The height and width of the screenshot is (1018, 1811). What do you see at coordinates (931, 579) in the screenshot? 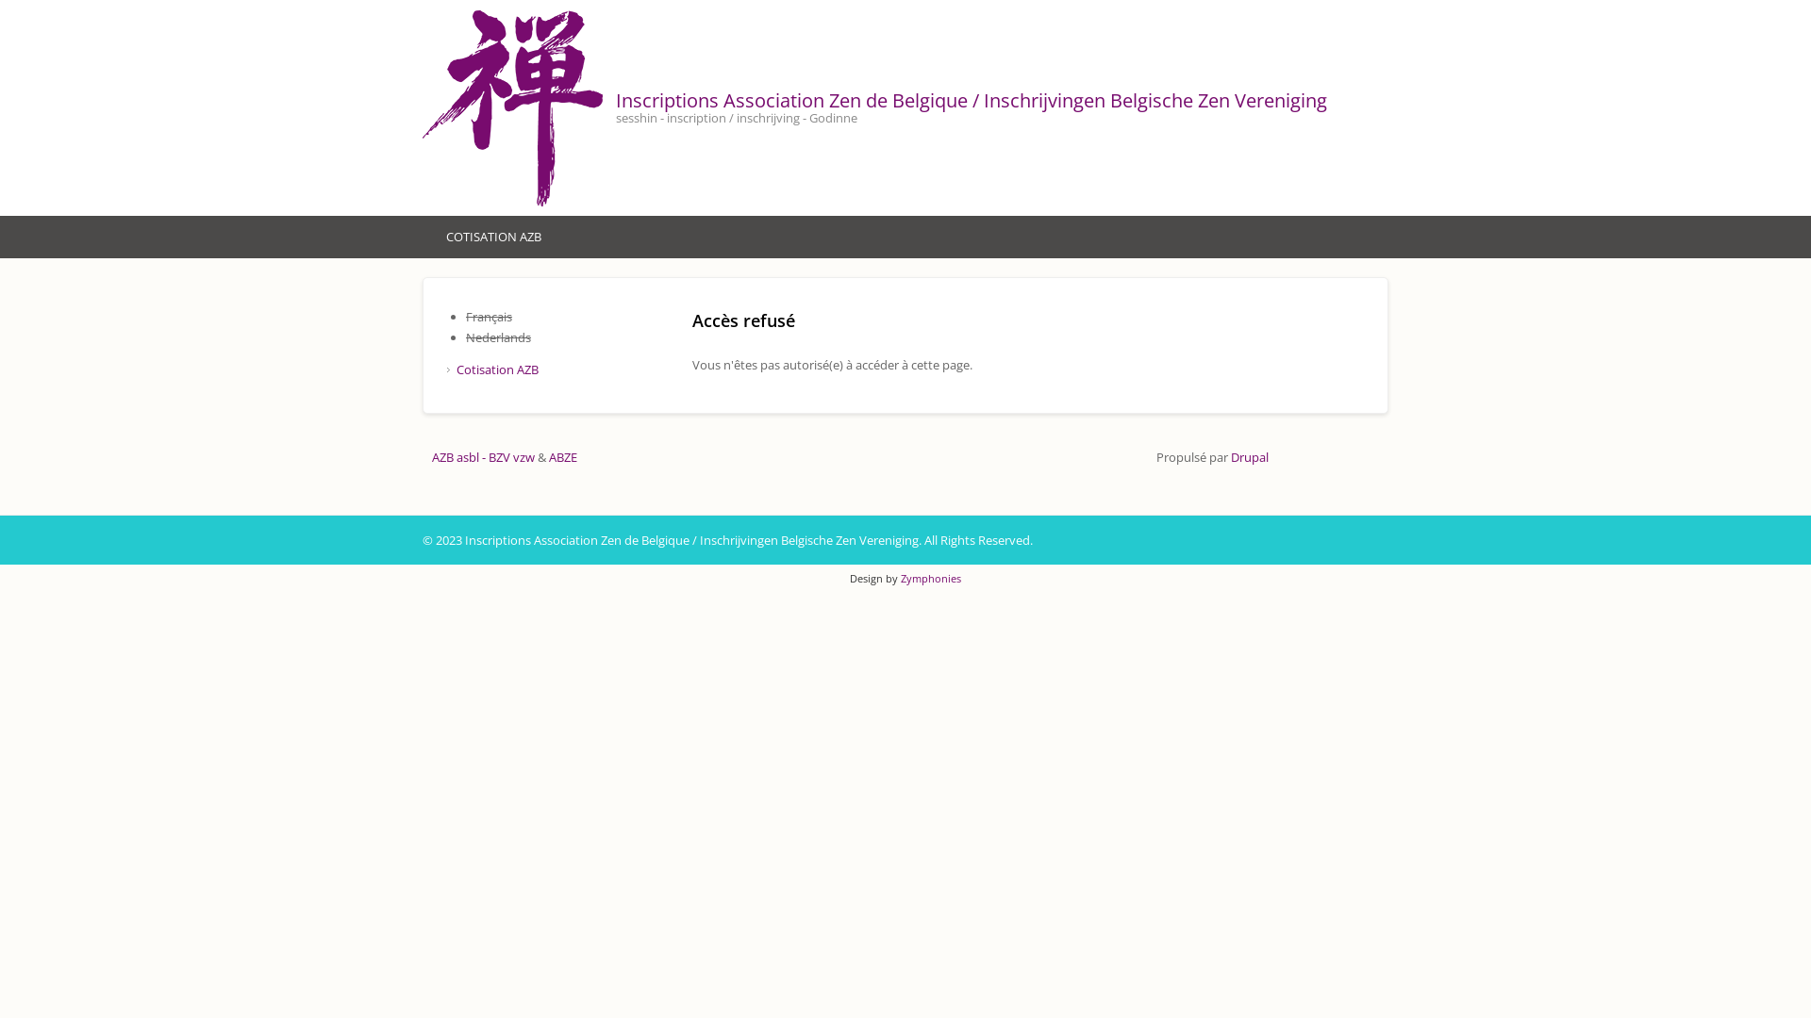
I see `Zymphonies` at bounding box center [931, 579].